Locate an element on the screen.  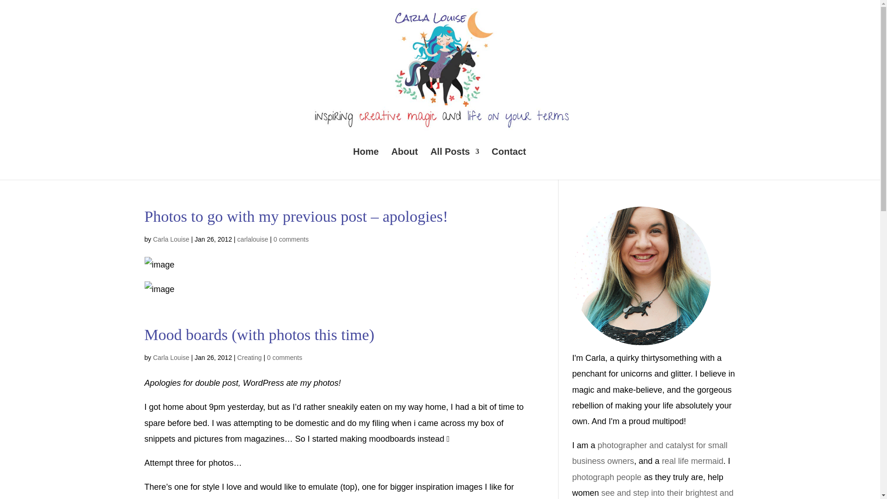
photograph people is located at coordinates (607, 477).